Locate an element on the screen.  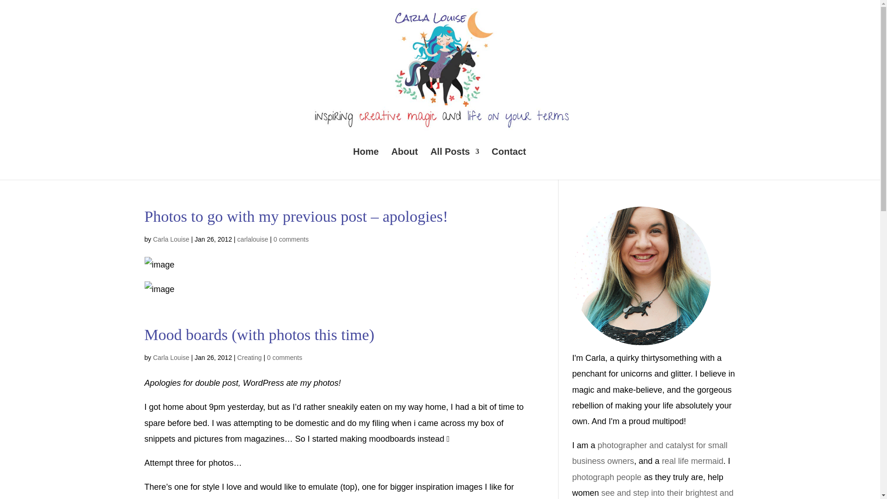
photograph people is located at coordinates (607, 477).